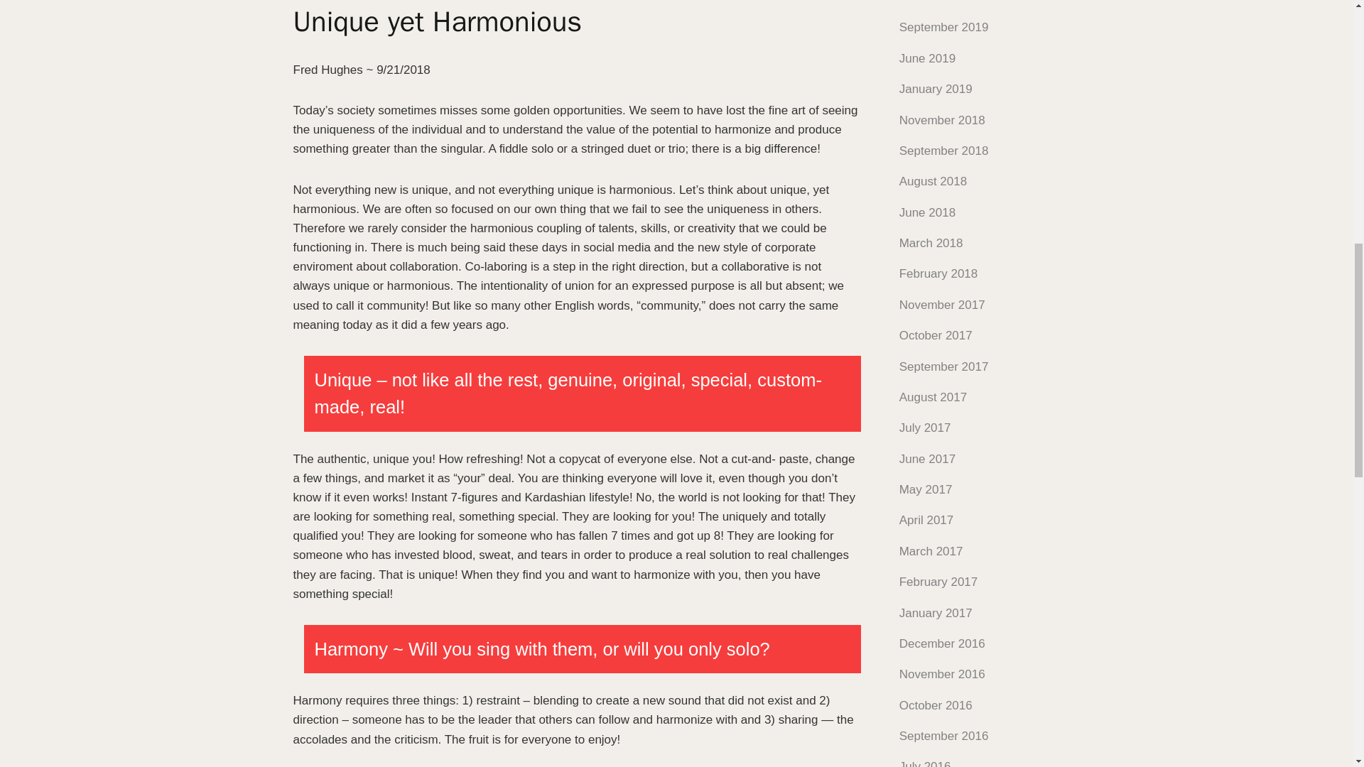 This screenshot has width=1364, height=767. What do you see at coordinates (943, 27) in the screenshot?
I see `September 2019` at bounding box center [943, 27].